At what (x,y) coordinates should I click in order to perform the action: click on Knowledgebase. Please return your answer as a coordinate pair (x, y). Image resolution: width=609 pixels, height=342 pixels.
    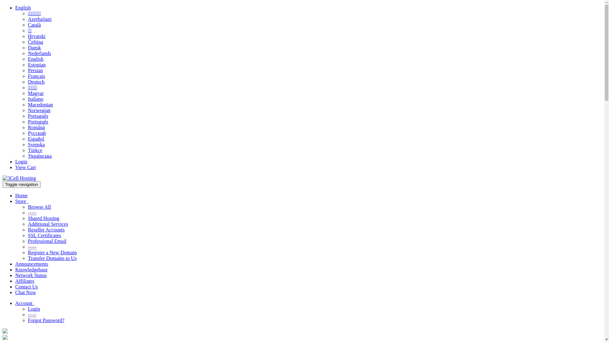
    Looking at the image, I should click on (31, 270).